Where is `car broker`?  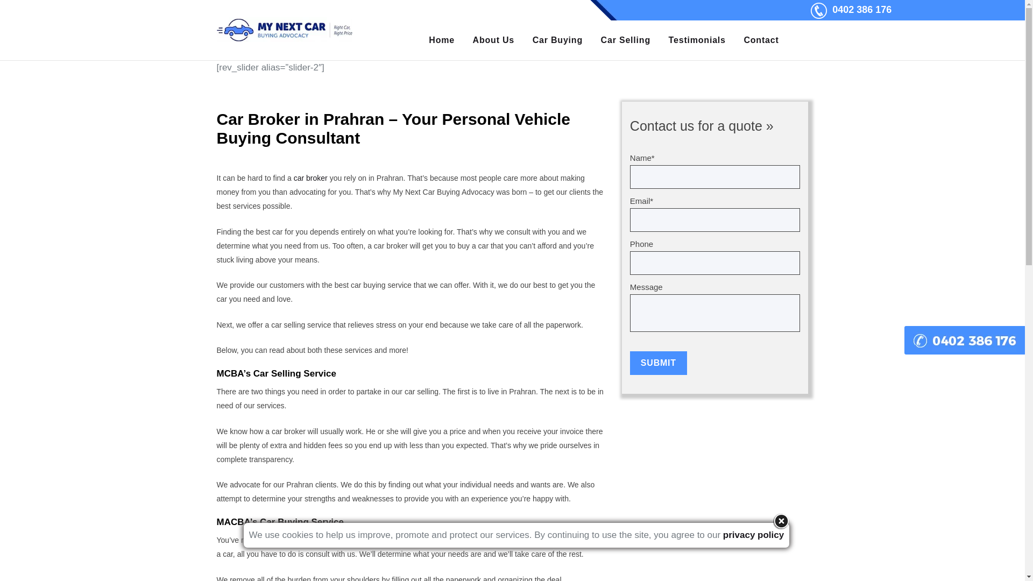
car broker is located at coordinates (311, 178).